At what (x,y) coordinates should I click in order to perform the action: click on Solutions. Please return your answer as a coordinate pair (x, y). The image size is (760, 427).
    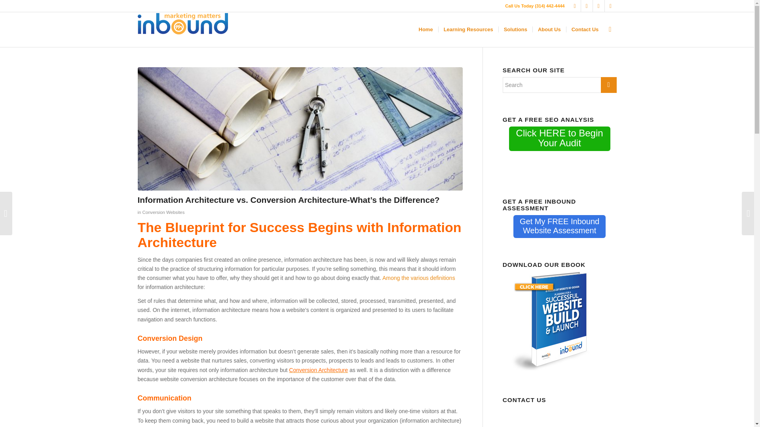
    Looking at the image, I should click on (598, 6).